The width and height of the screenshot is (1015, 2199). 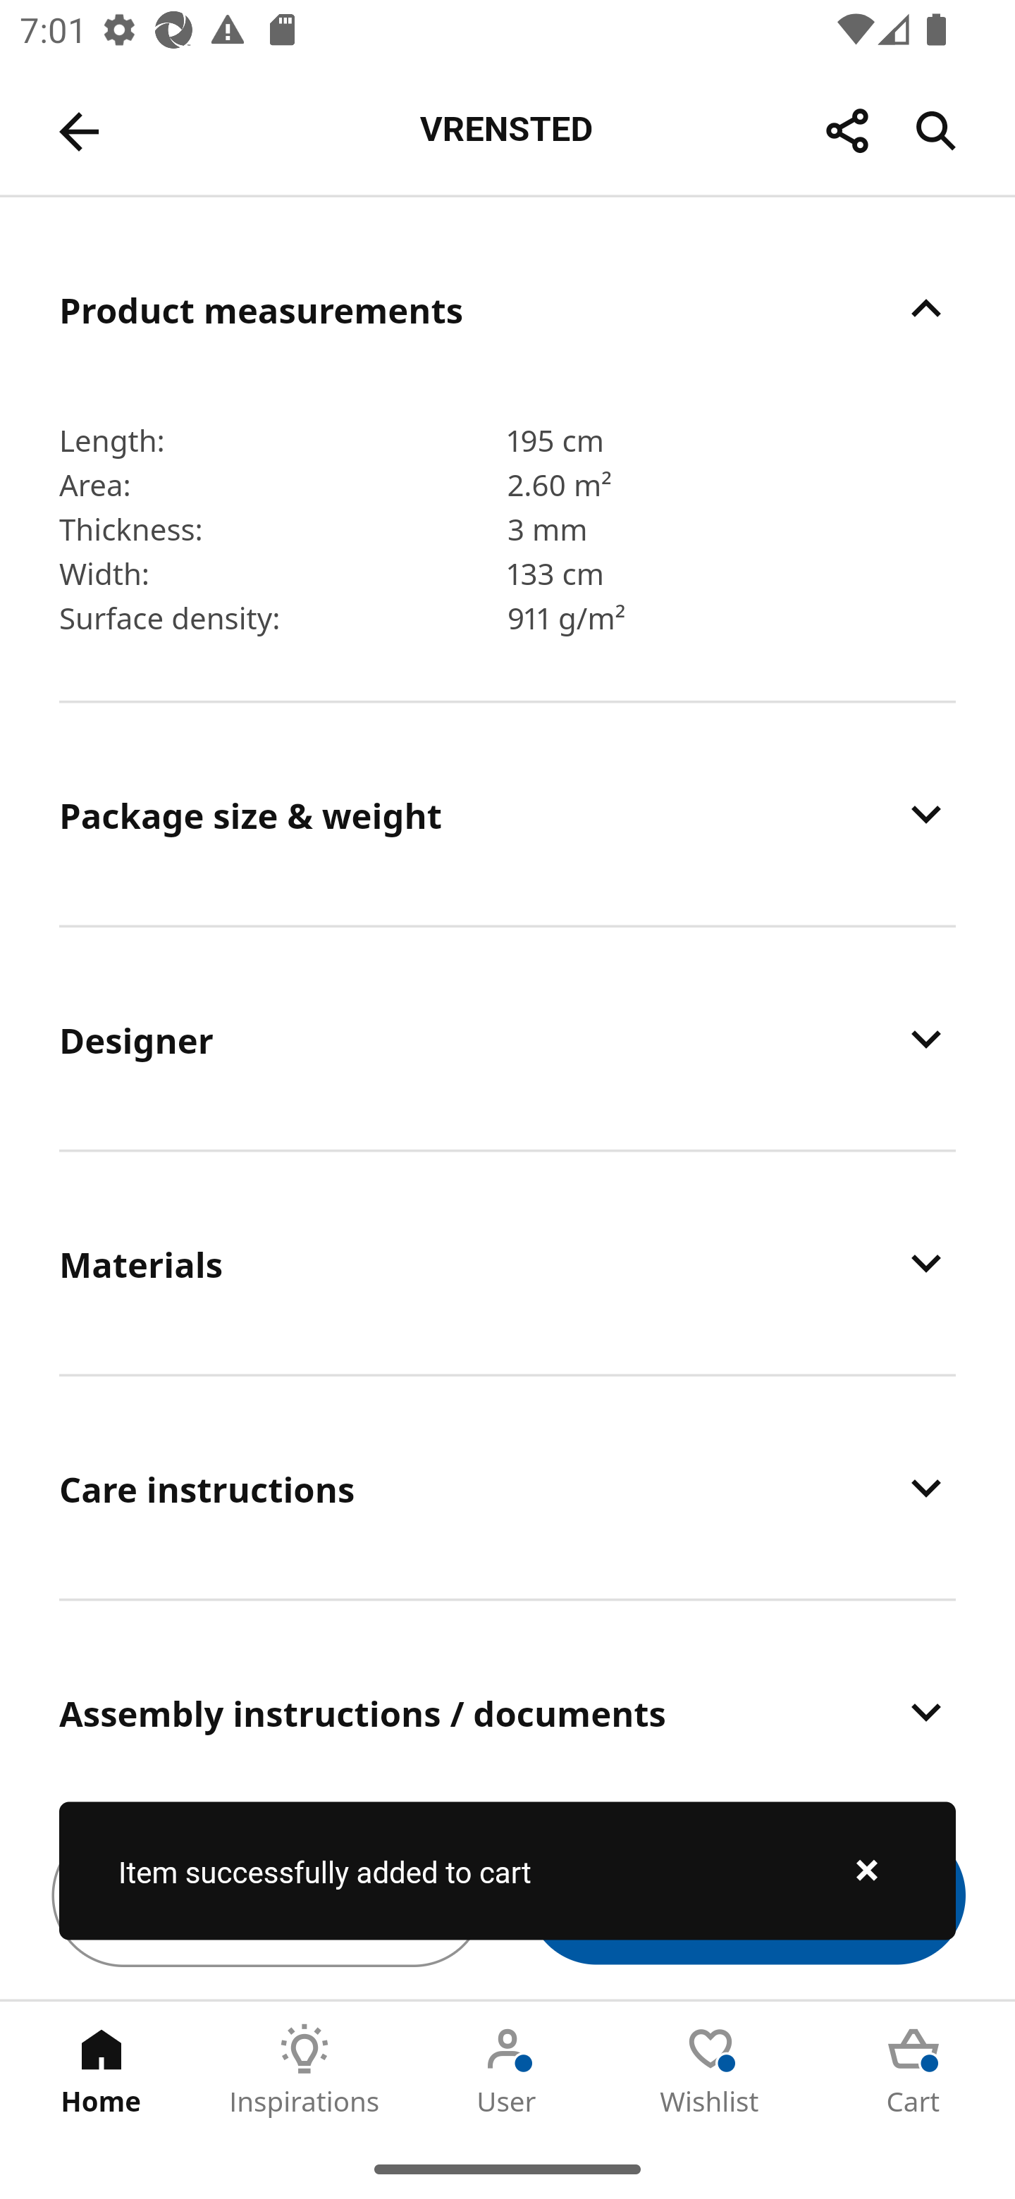 What do you see at coordinates (508, 1039) in the screenshot?
I see `Designer` at bounding box center [508, 1039].